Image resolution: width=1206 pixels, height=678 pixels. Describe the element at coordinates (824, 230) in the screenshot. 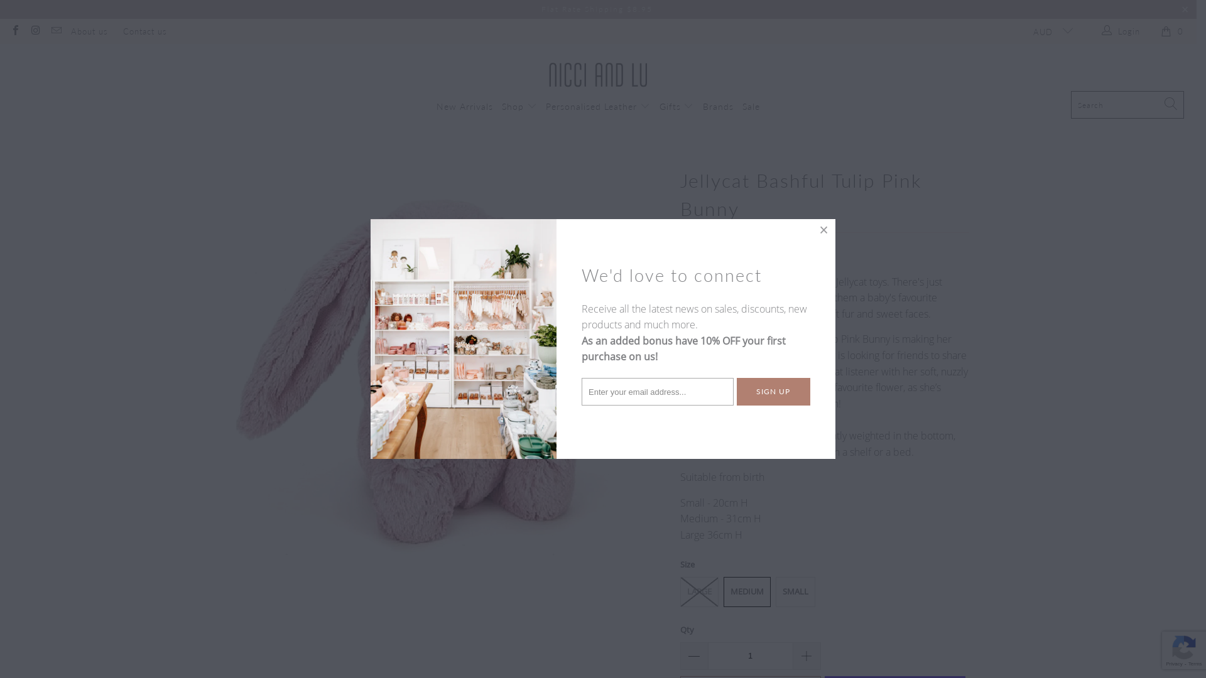

I see `Close` at that location.